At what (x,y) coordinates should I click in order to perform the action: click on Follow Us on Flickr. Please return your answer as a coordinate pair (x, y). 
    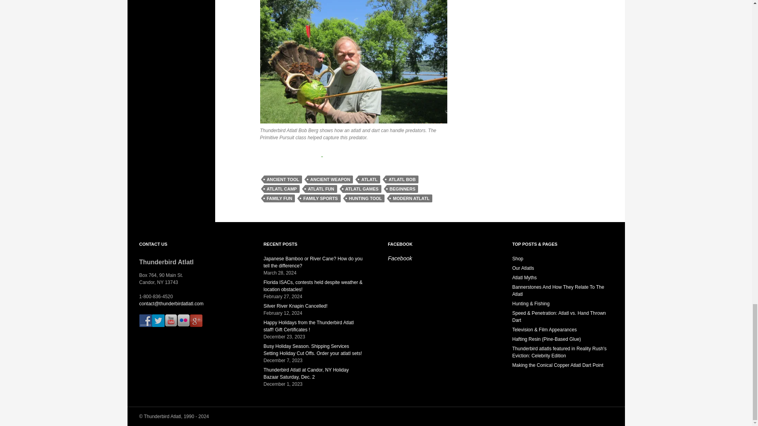
    Looking at the image, I should click on (183, 321).